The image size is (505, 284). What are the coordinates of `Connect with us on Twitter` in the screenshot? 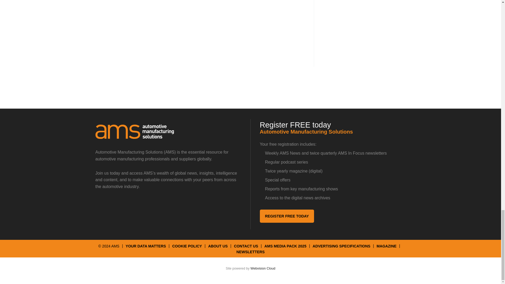 It's located at (102, 206).